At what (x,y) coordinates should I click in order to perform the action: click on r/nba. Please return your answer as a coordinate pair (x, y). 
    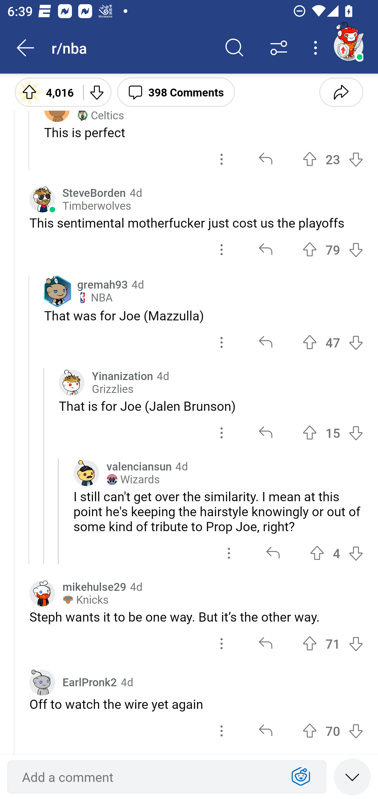
    Looking at the image, I should click on (132, 47).